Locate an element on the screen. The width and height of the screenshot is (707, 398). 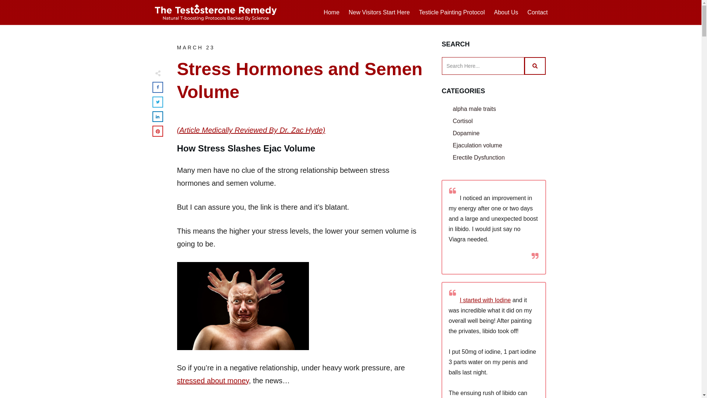
Home is located at coordinates (331, 13).